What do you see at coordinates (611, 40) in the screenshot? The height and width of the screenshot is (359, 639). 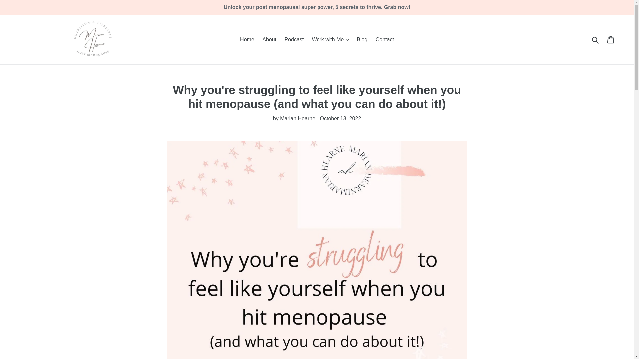 I see `Cart` at bounding box center [611, 40].